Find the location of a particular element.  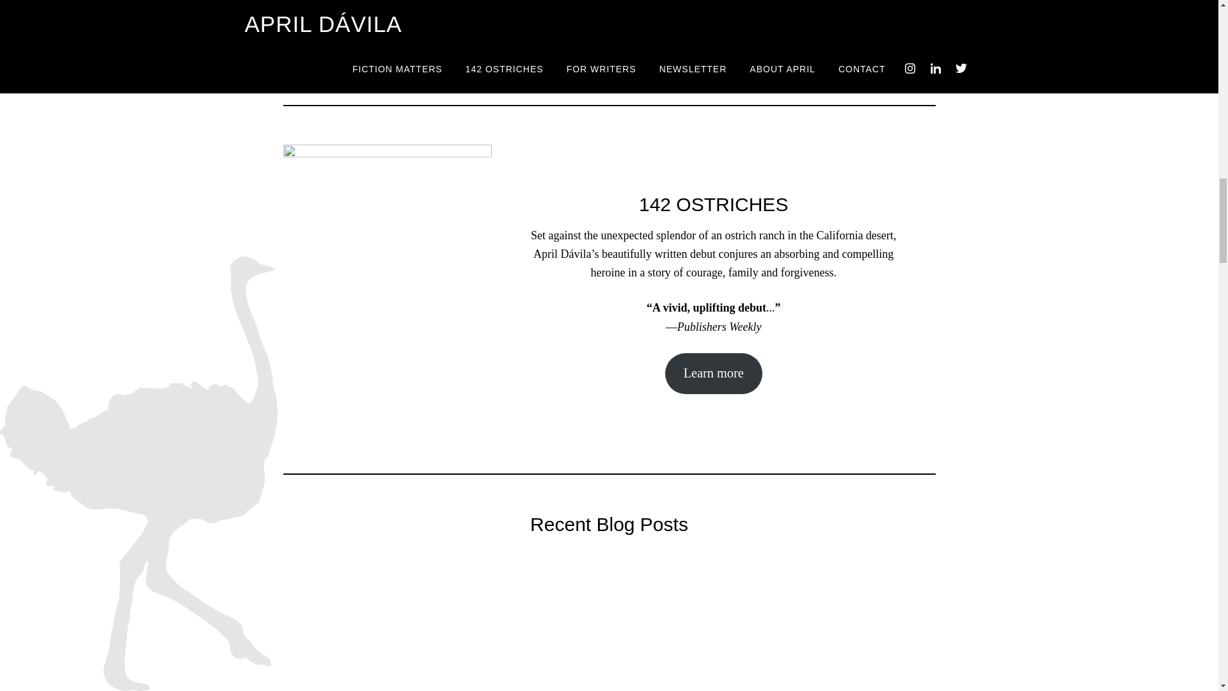

Learn more is located at coordinates (714, 373).